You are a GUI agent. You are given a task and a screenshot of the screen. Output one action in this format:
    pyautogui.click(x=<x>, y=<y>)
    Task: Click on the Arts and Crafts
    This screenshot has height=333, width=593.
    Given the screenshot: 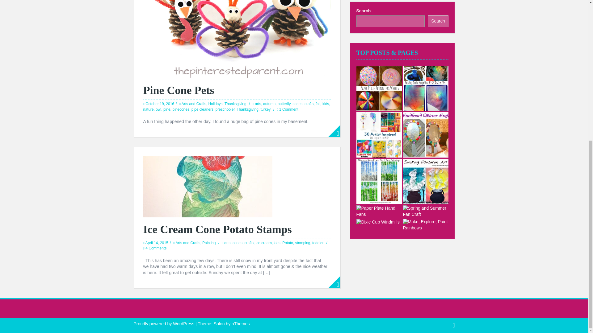 What is the action you would take?
    pyautogui.click(x=194, y=104)
    